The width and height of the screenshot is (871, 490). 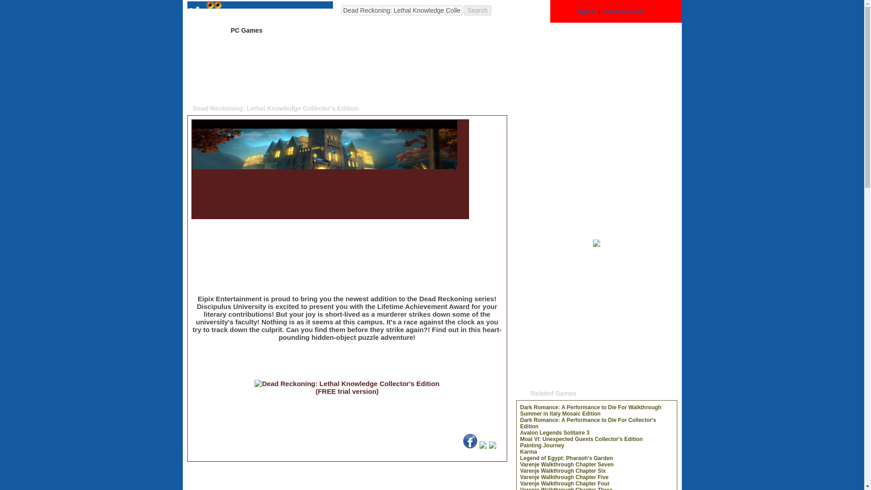 What do you see at coordinates (564, 477) in the screenshot?
I see `Varenje Walkthrough Chapter Five` at bounding box center [564, 477].